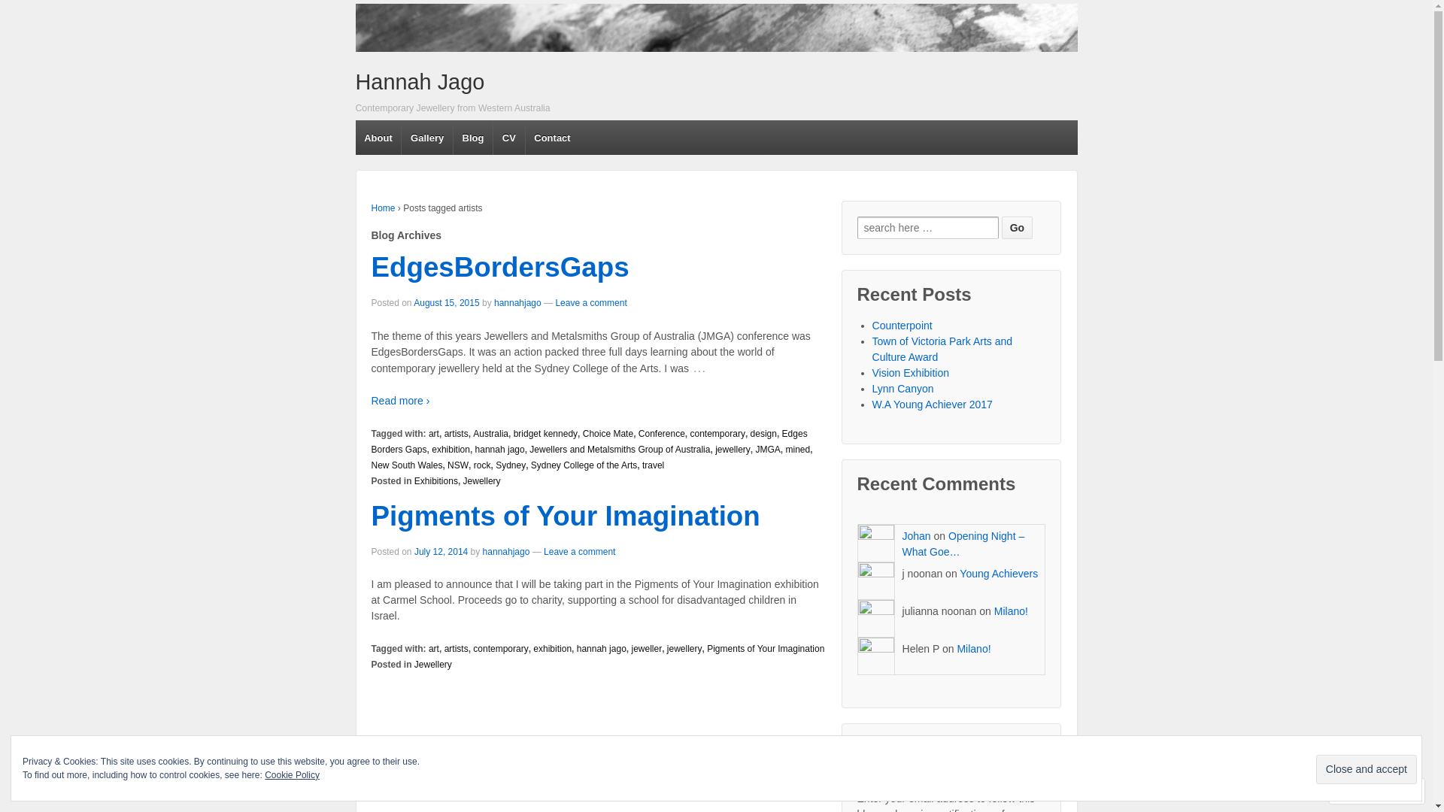  I want to click on julianna noonan, so click(875, 619).